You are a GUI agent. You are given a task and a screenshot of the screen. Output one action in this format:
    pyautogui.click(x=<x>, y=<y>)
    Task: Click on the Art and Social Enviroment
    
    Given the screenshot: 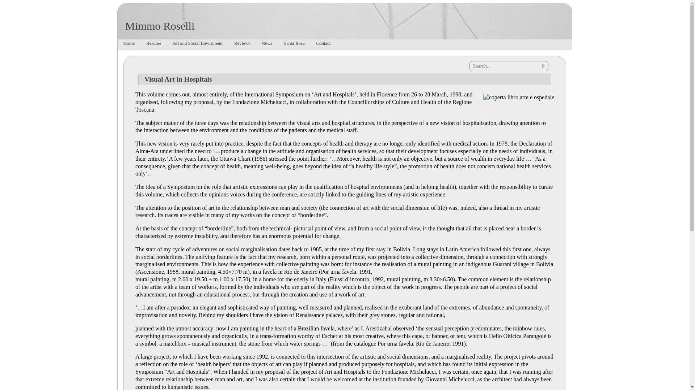 What is the action you would take?
    pyautogui.click(x=198, y=45)
    